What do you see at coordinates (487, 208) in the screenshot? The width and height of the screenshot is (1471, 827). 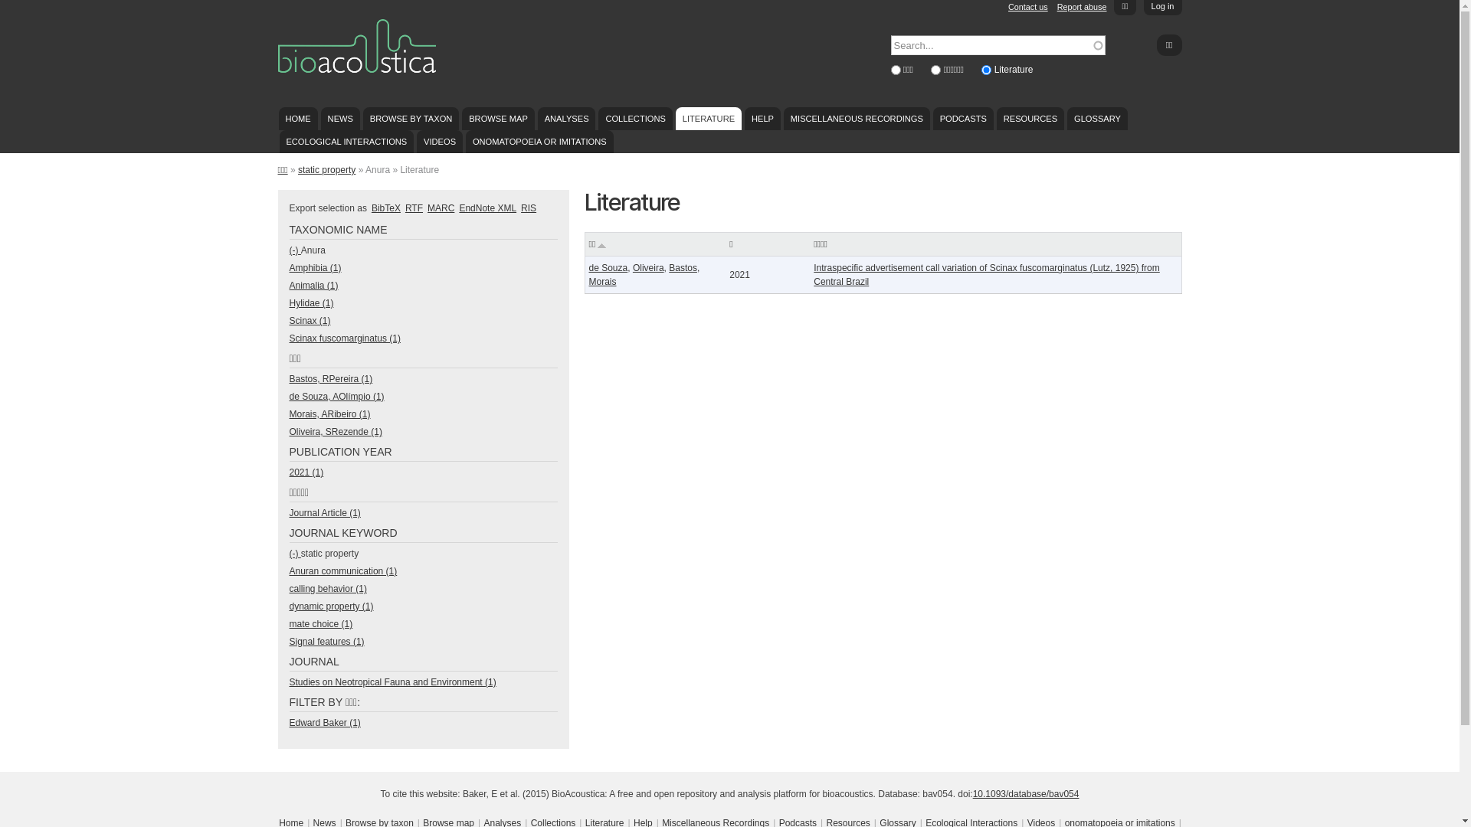 I see `EndNote XML` at bounding box center [487, 208].